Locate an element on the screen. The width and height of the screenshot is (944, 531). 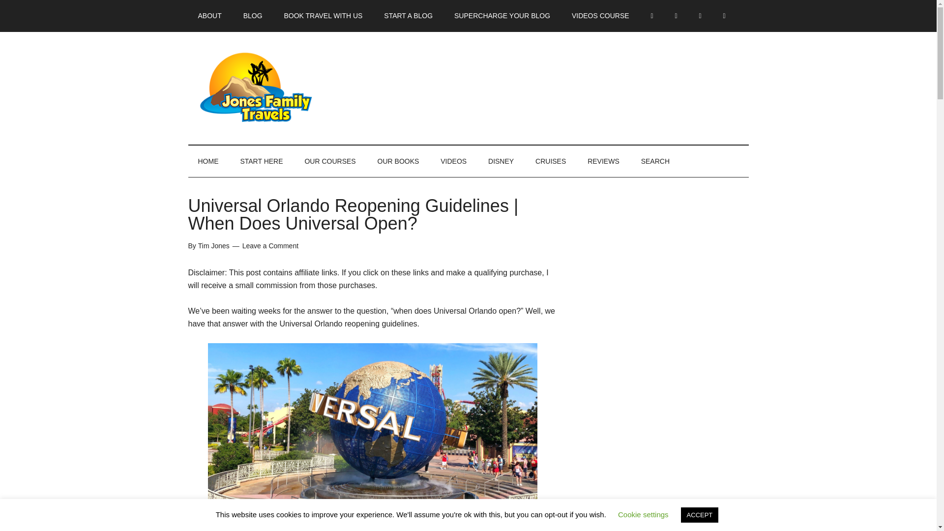
START A BLOG is located at coordinates (408, 16).